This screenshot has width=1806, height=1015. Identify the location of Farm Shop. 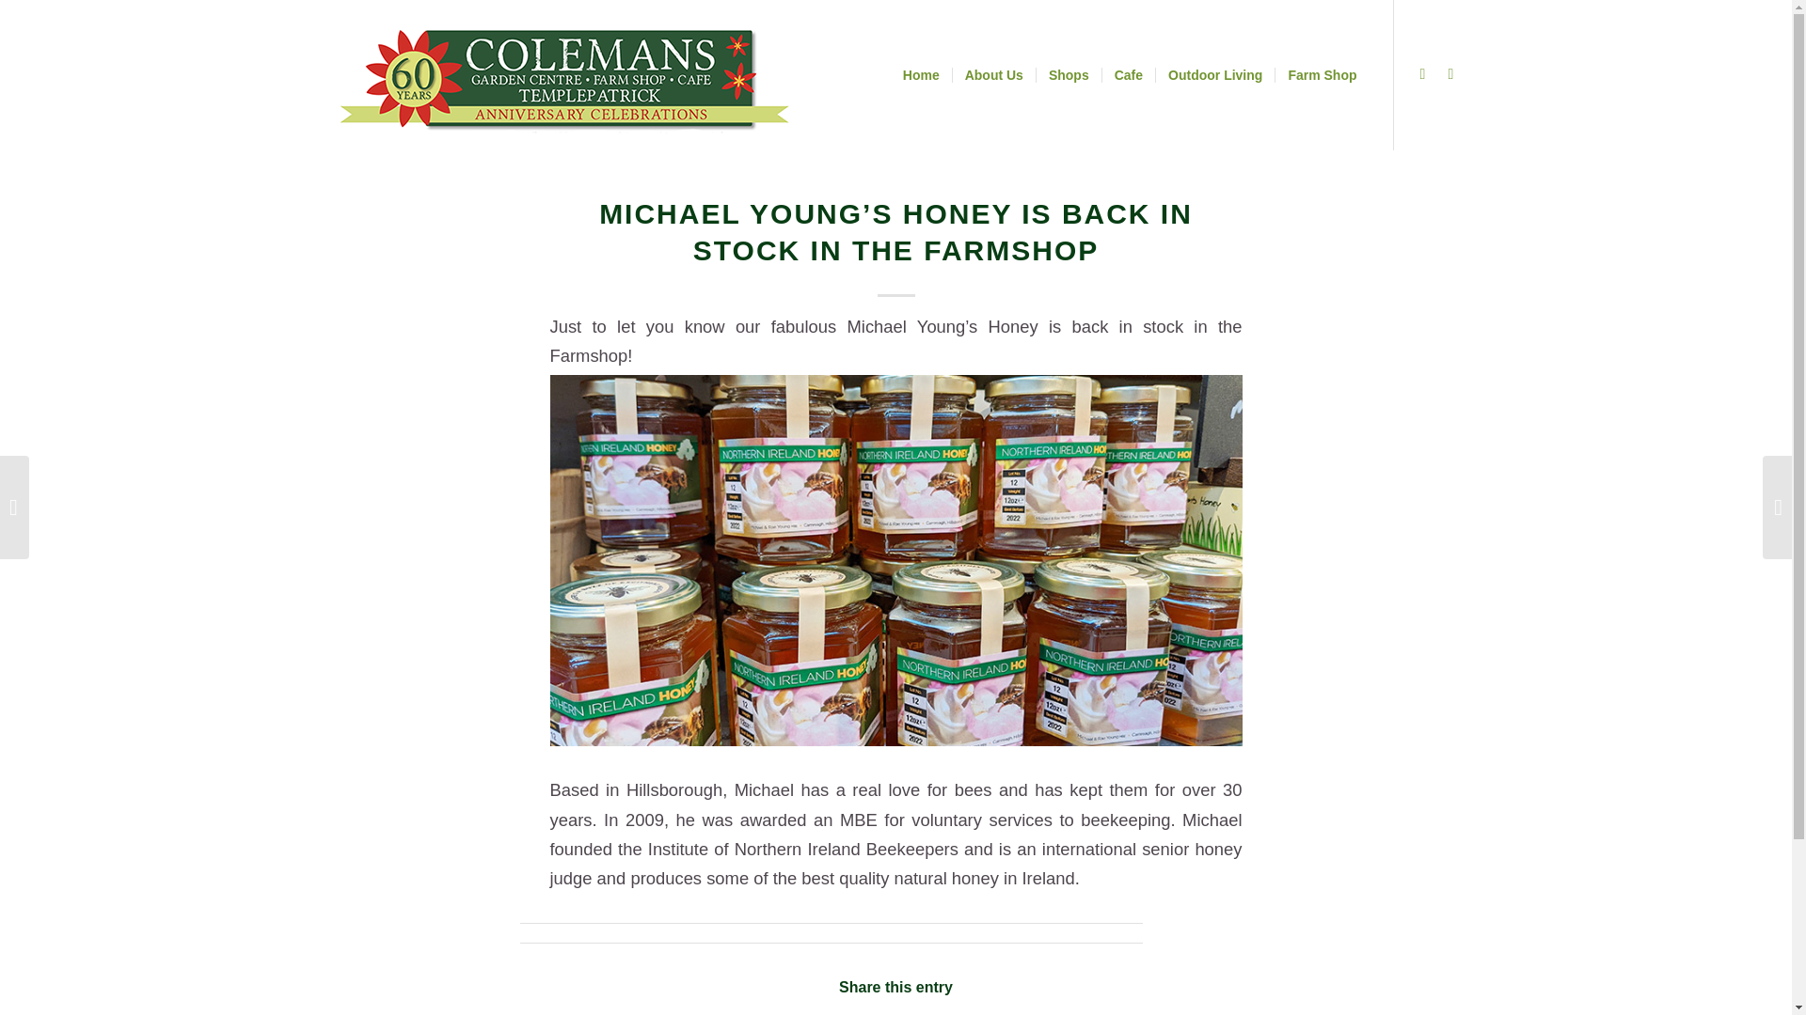
(1322, 75).